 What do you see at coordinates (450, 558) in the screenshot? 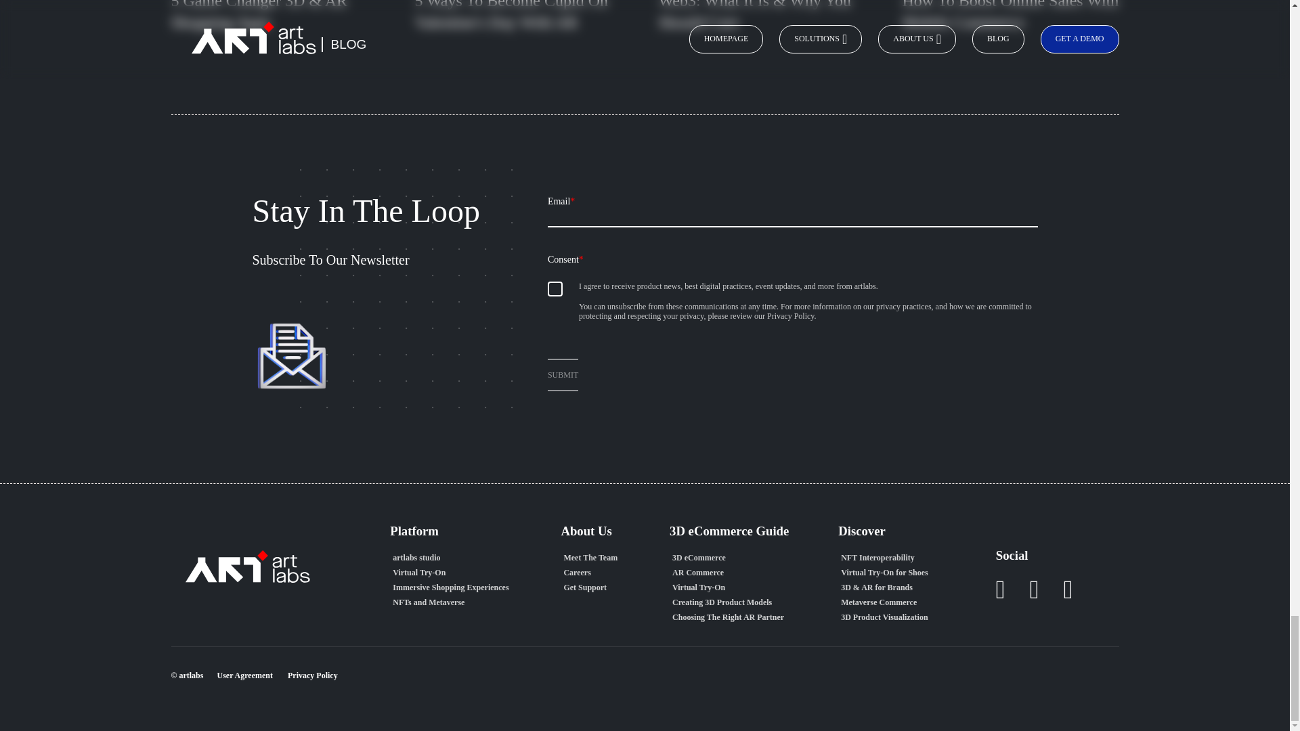
I see `artlabs studio` at bounding box center [450, 558].